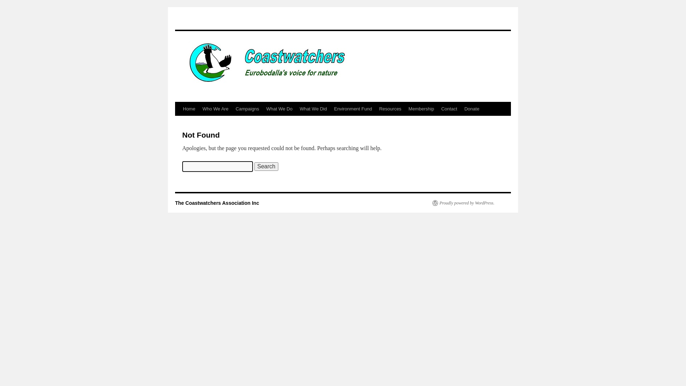  Describe the element at coordinates (353, 109) in the screenshot. I see `Environment Fund` at that location.